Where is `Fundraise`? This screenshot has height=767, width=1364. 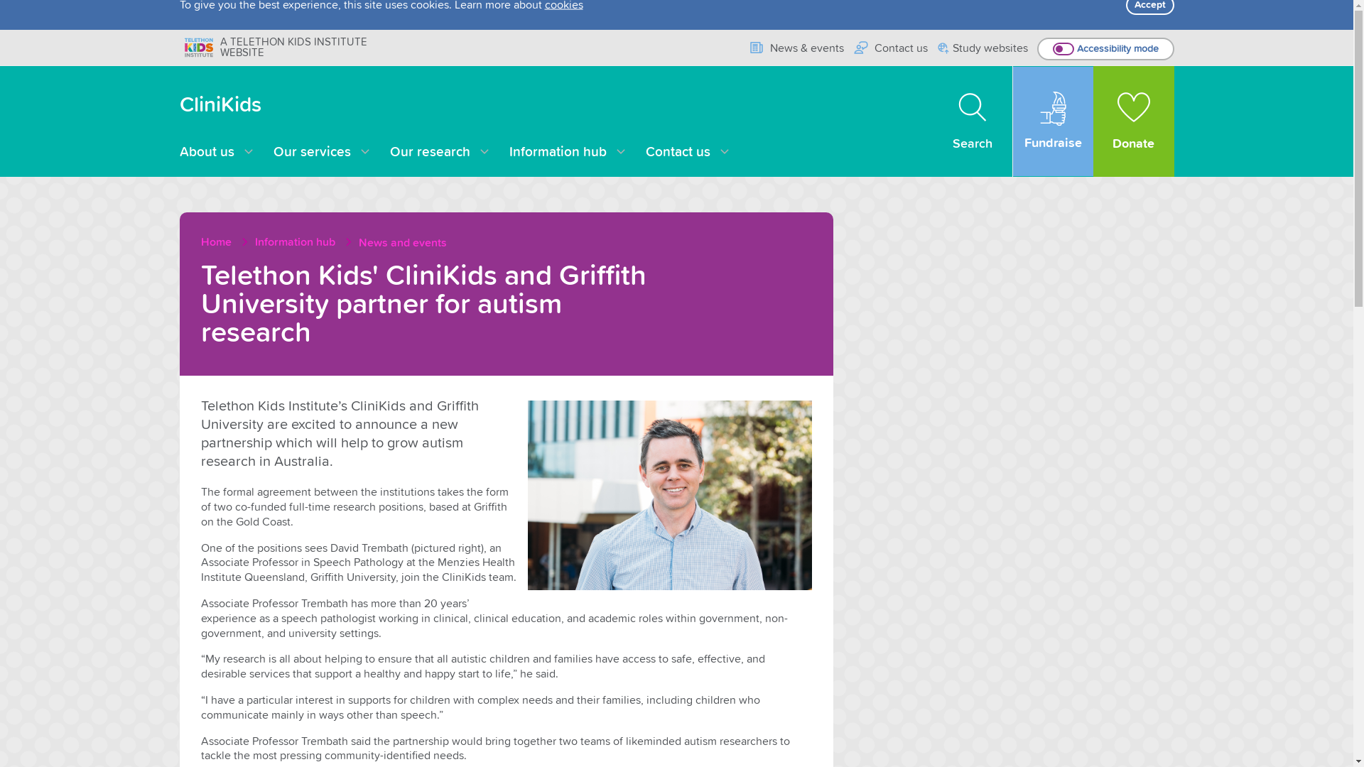 Fundraise is located at coordinates (1053, 121).